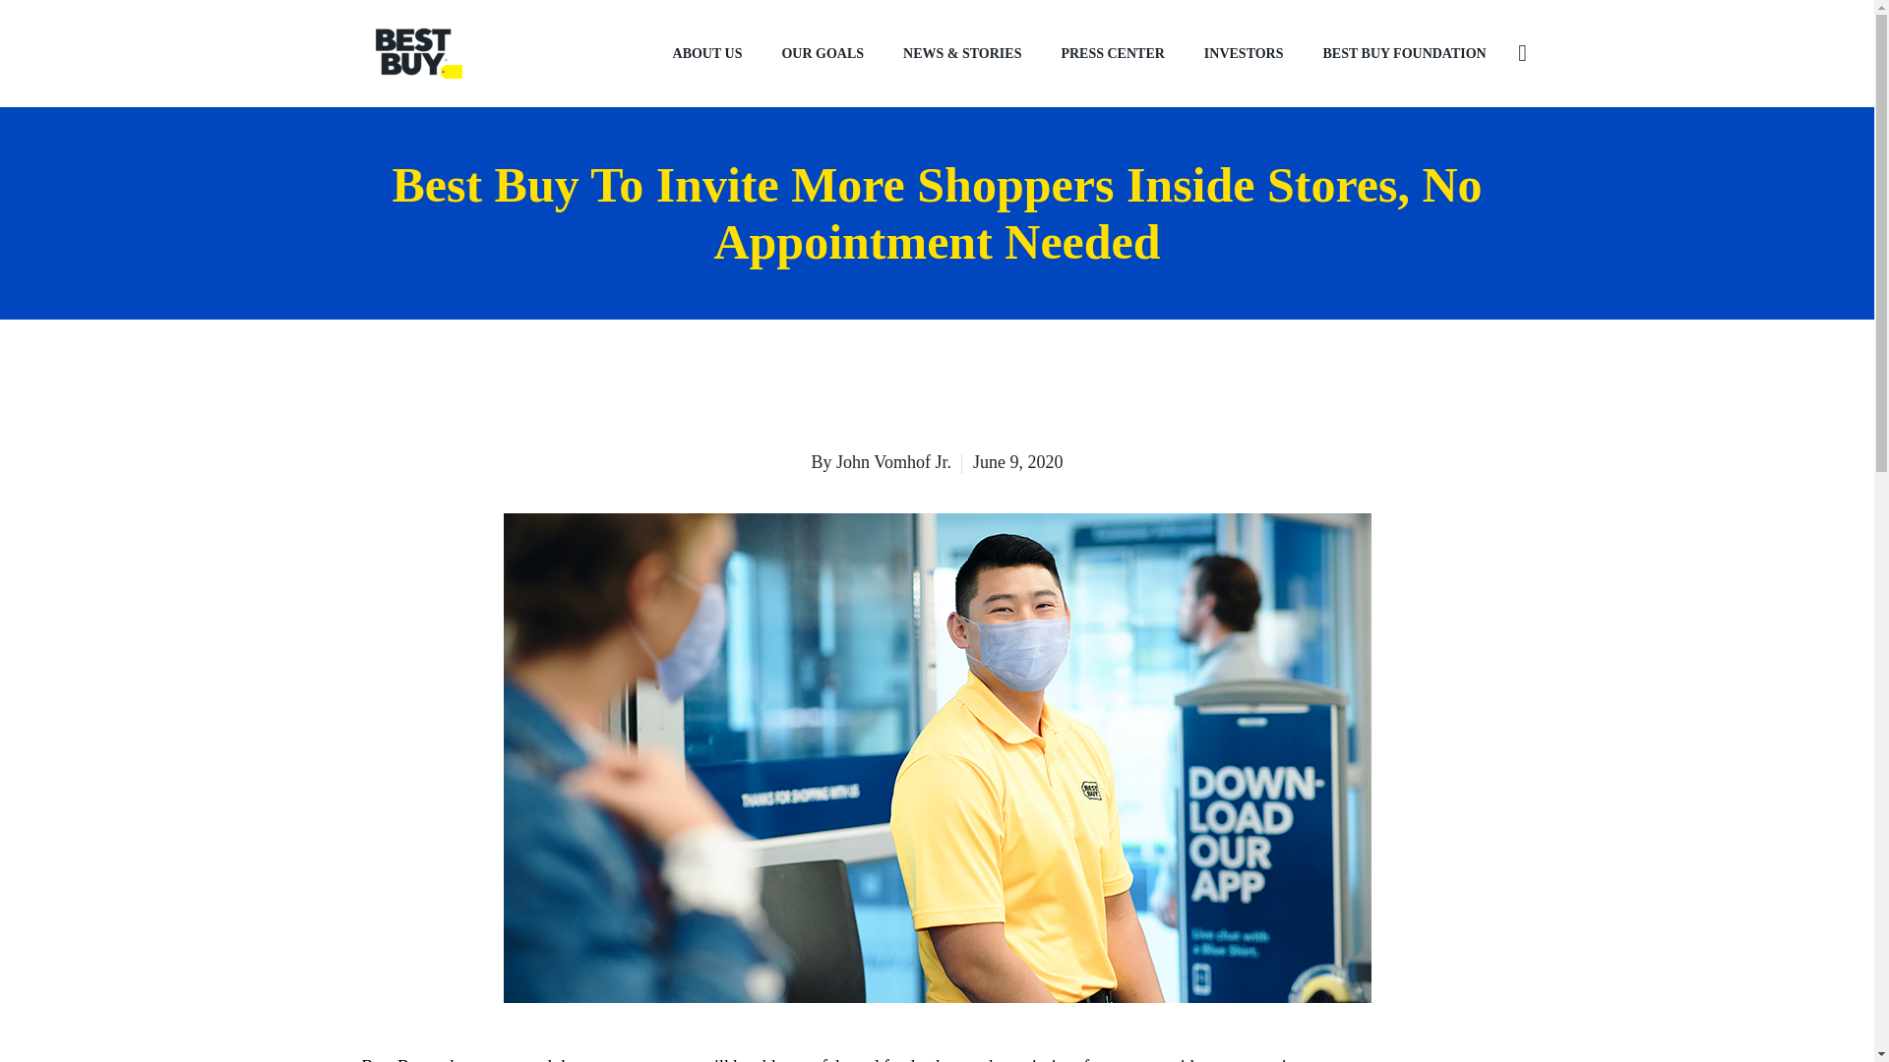  Describe the element at coordinates (1404, 53) in the screenshot. I see `BEST BUY FOUNDATION` at that location.